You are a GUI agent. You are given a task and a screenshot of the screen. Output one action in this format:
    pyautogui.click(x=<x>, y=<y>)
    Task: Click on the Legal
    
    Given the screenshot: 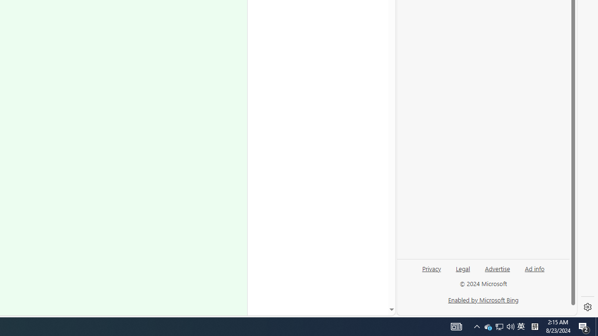 What is the action you would take?
    pyautogui.click(x=463, y=268)
    